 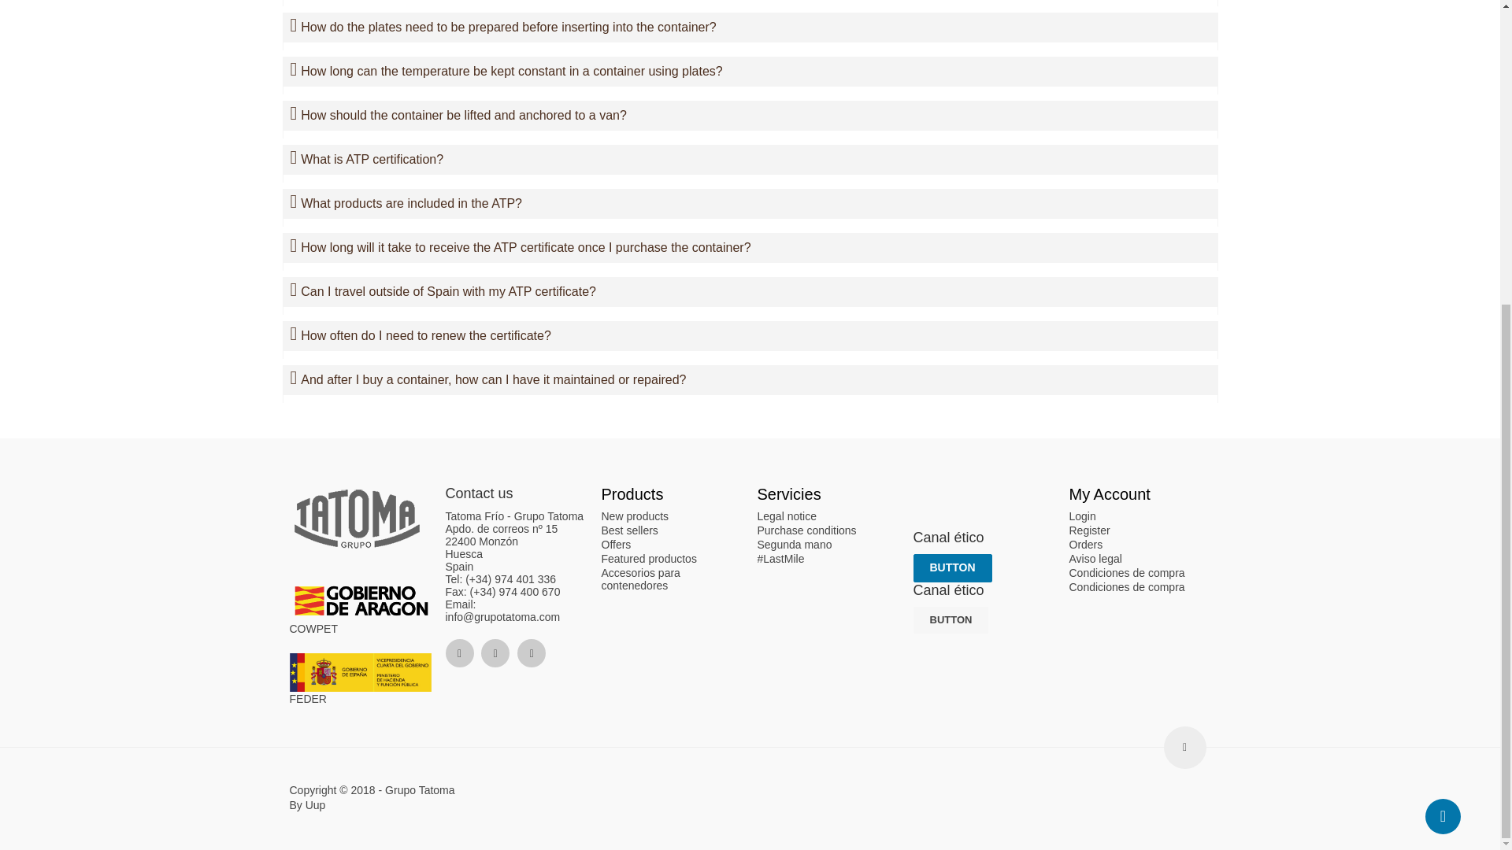 I want to click on YouTube, so click(x=531, y=653).